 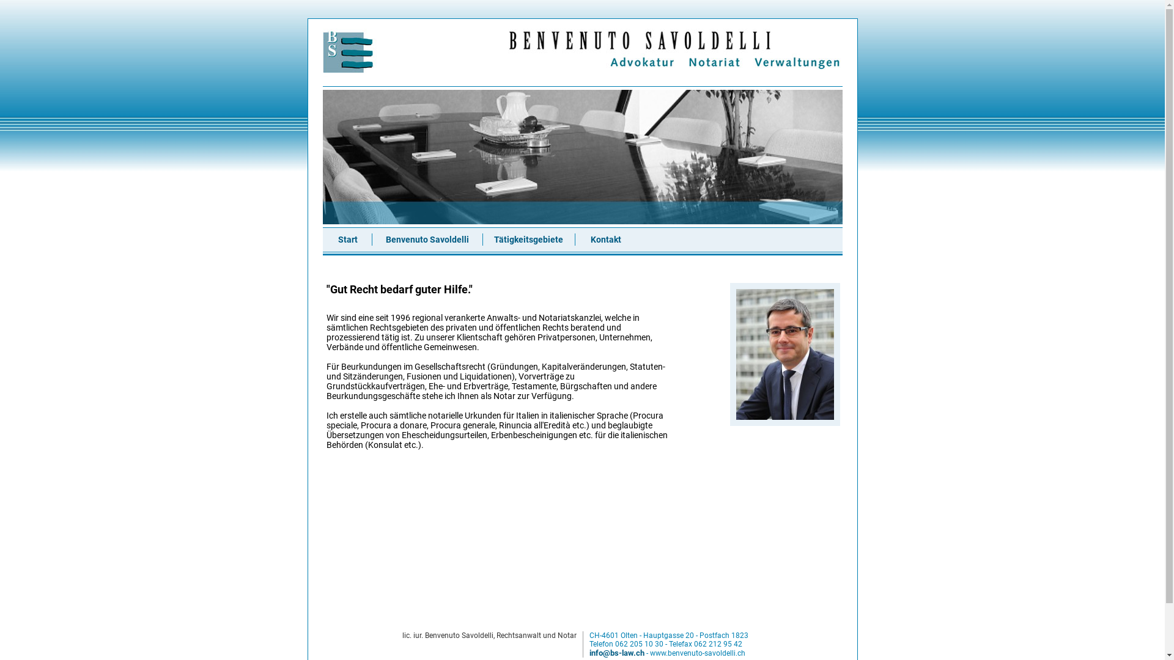 I want to click on Benvenuto Savoldelli, so click(x=427, y=240).